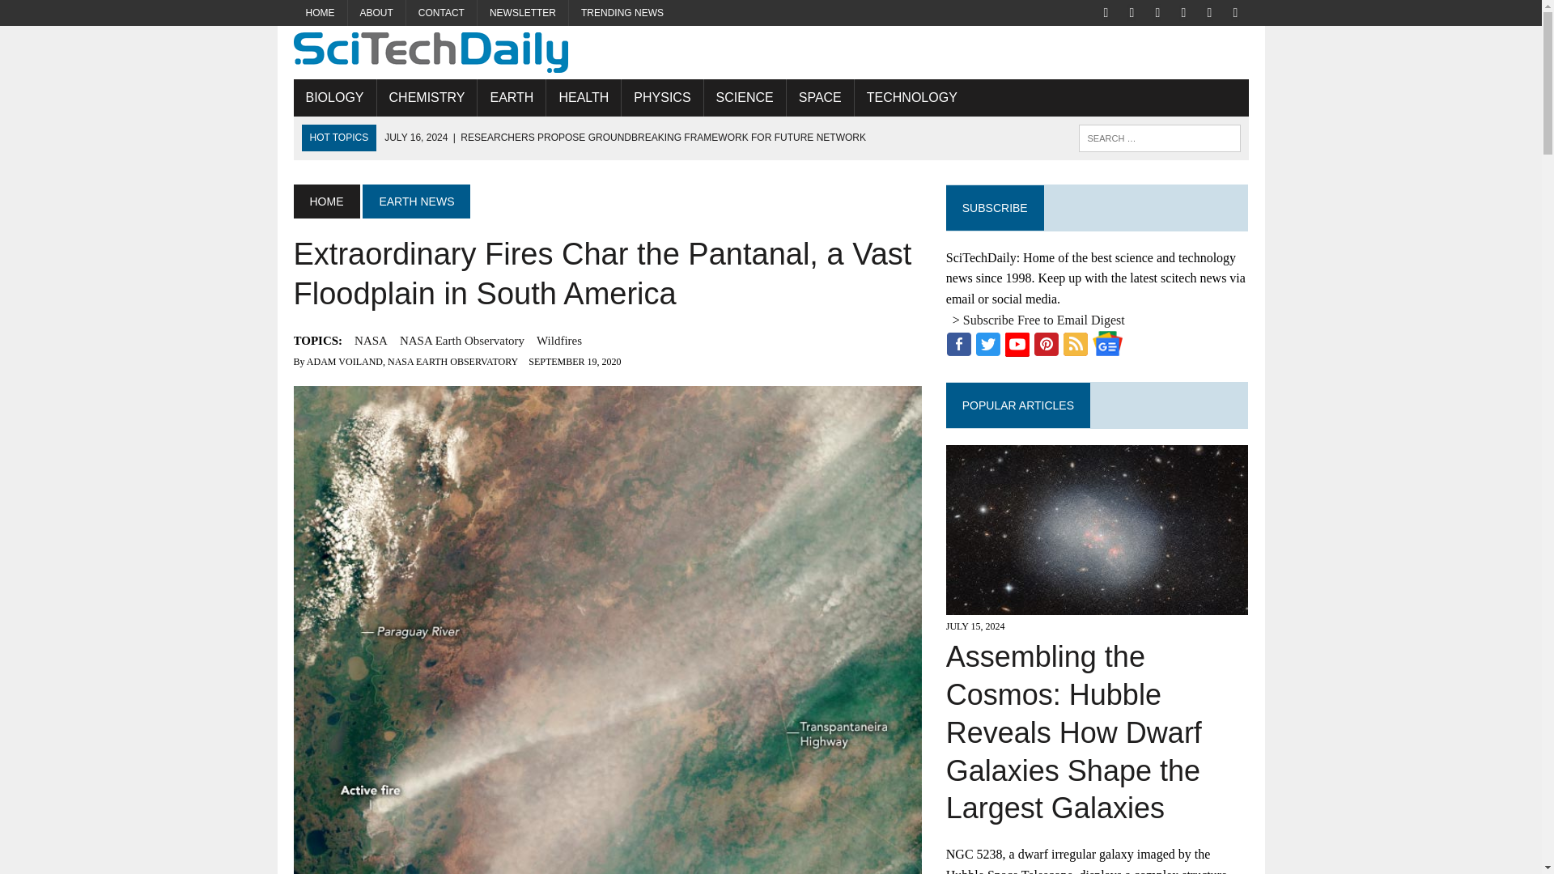  What do you see at coordinates (377, 13) in the screenshot?
I see `ABOUT` at bounding box center [377, 13].